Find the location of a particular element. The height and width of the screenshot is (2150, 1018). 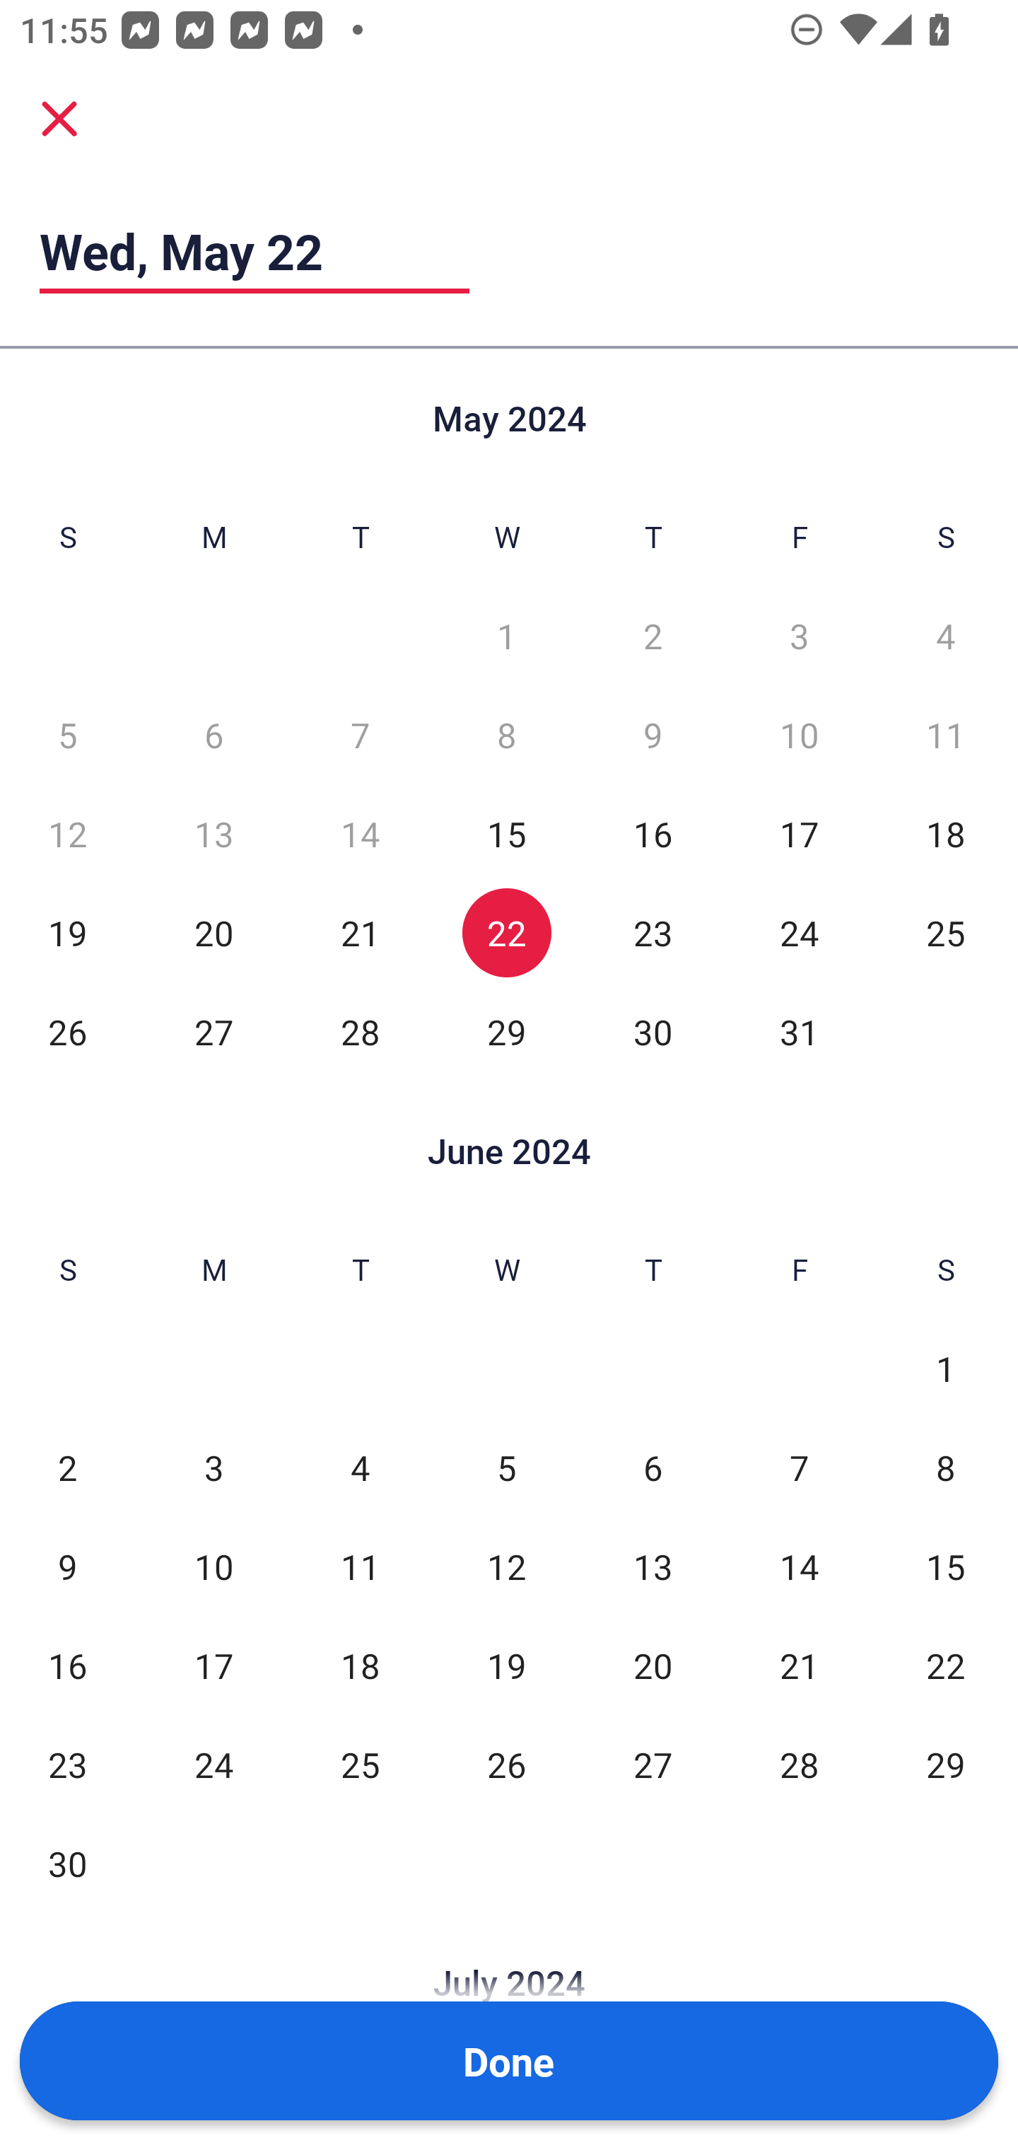

8 Sat, Jun 8, Not Selected is located at coordinates (946, 1468).